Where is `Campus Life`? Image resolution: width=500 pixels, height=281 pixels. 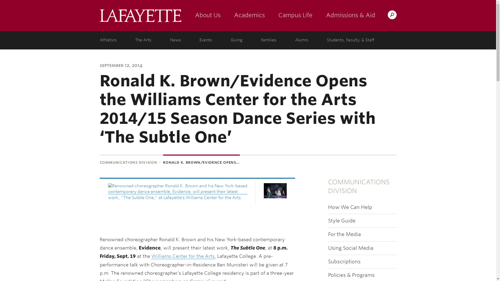
Campus Life is located at coordinates (295, 16).